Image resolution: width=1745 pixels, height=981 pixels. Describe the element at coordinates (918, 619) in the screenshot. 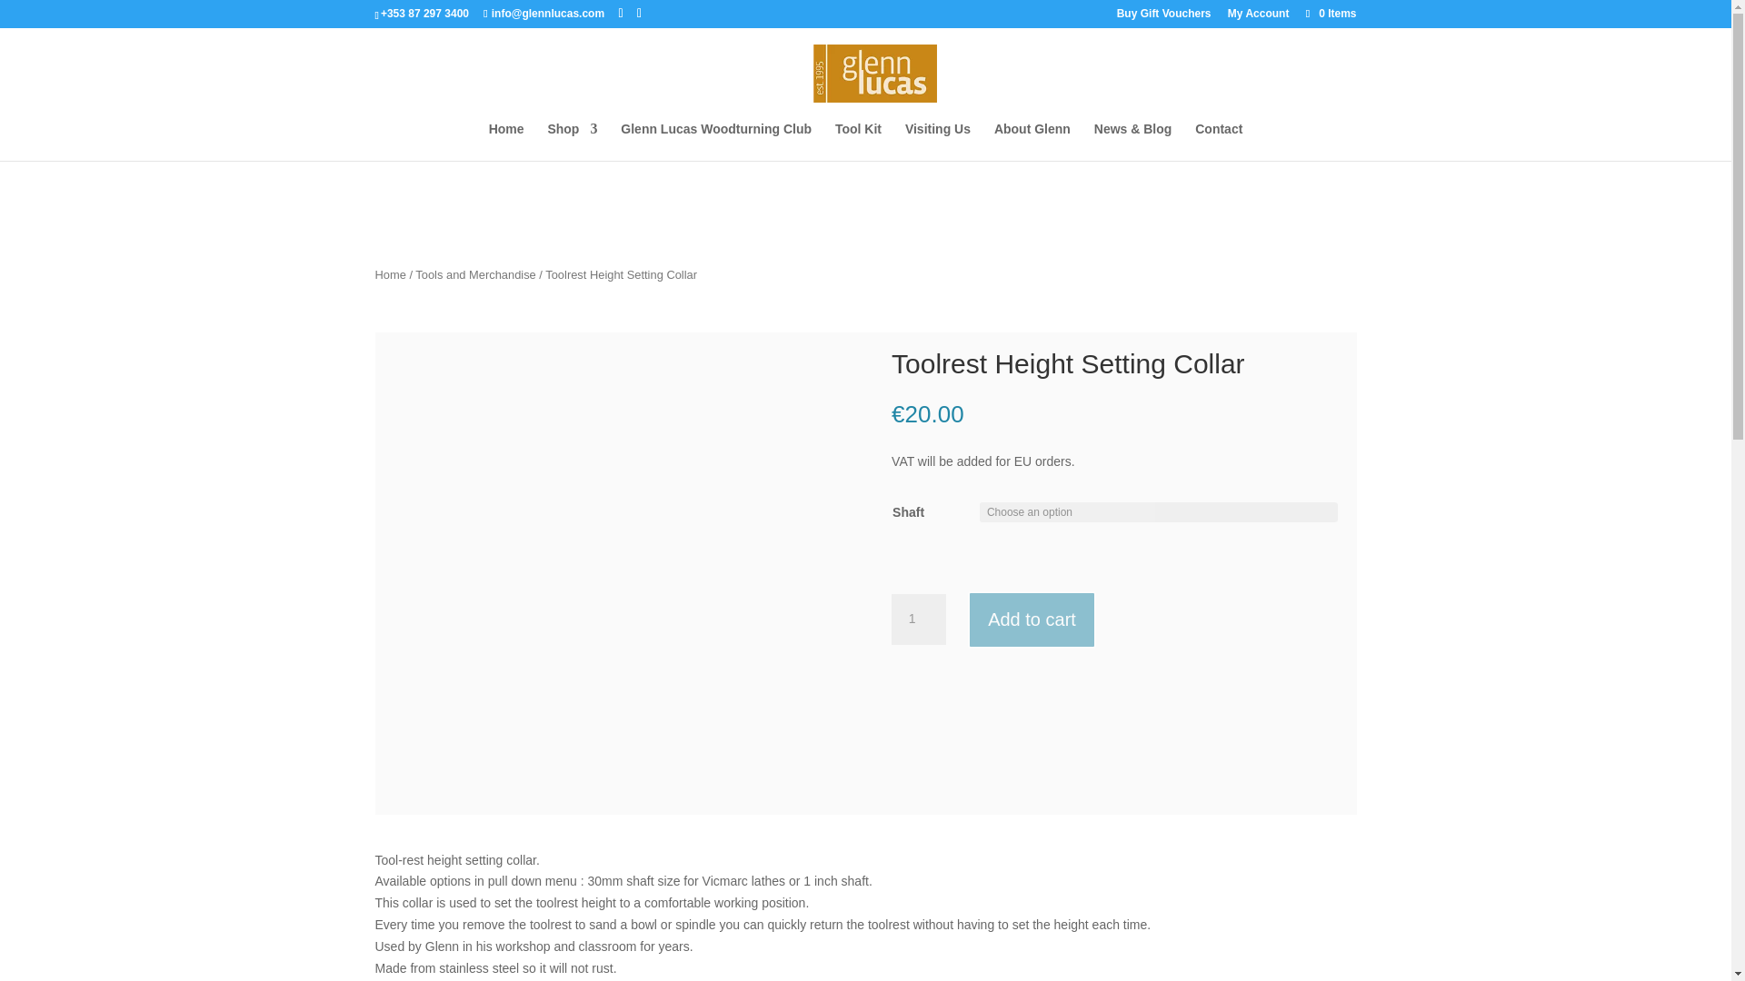

I see `1` at that location.